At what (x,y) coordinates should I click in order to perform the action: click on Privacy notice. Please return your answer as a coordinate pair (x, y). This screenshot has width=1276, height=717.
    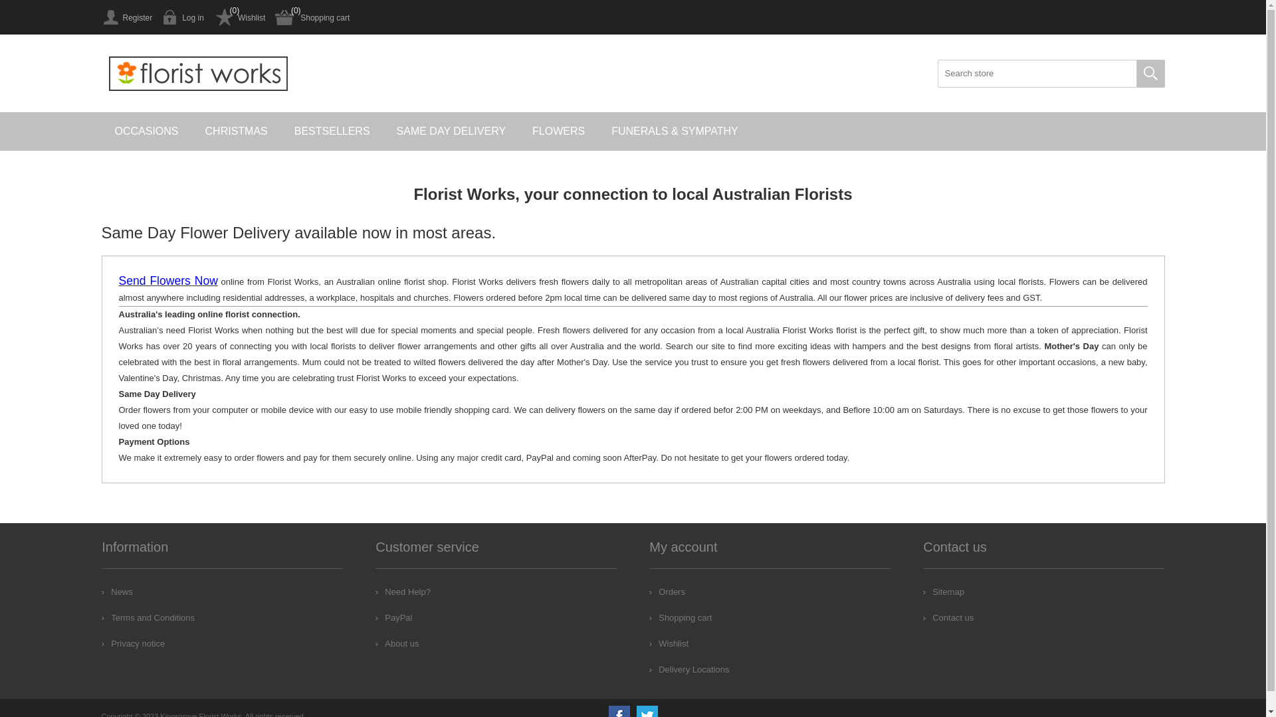
    Looking at the image, I should click on (133, 644).